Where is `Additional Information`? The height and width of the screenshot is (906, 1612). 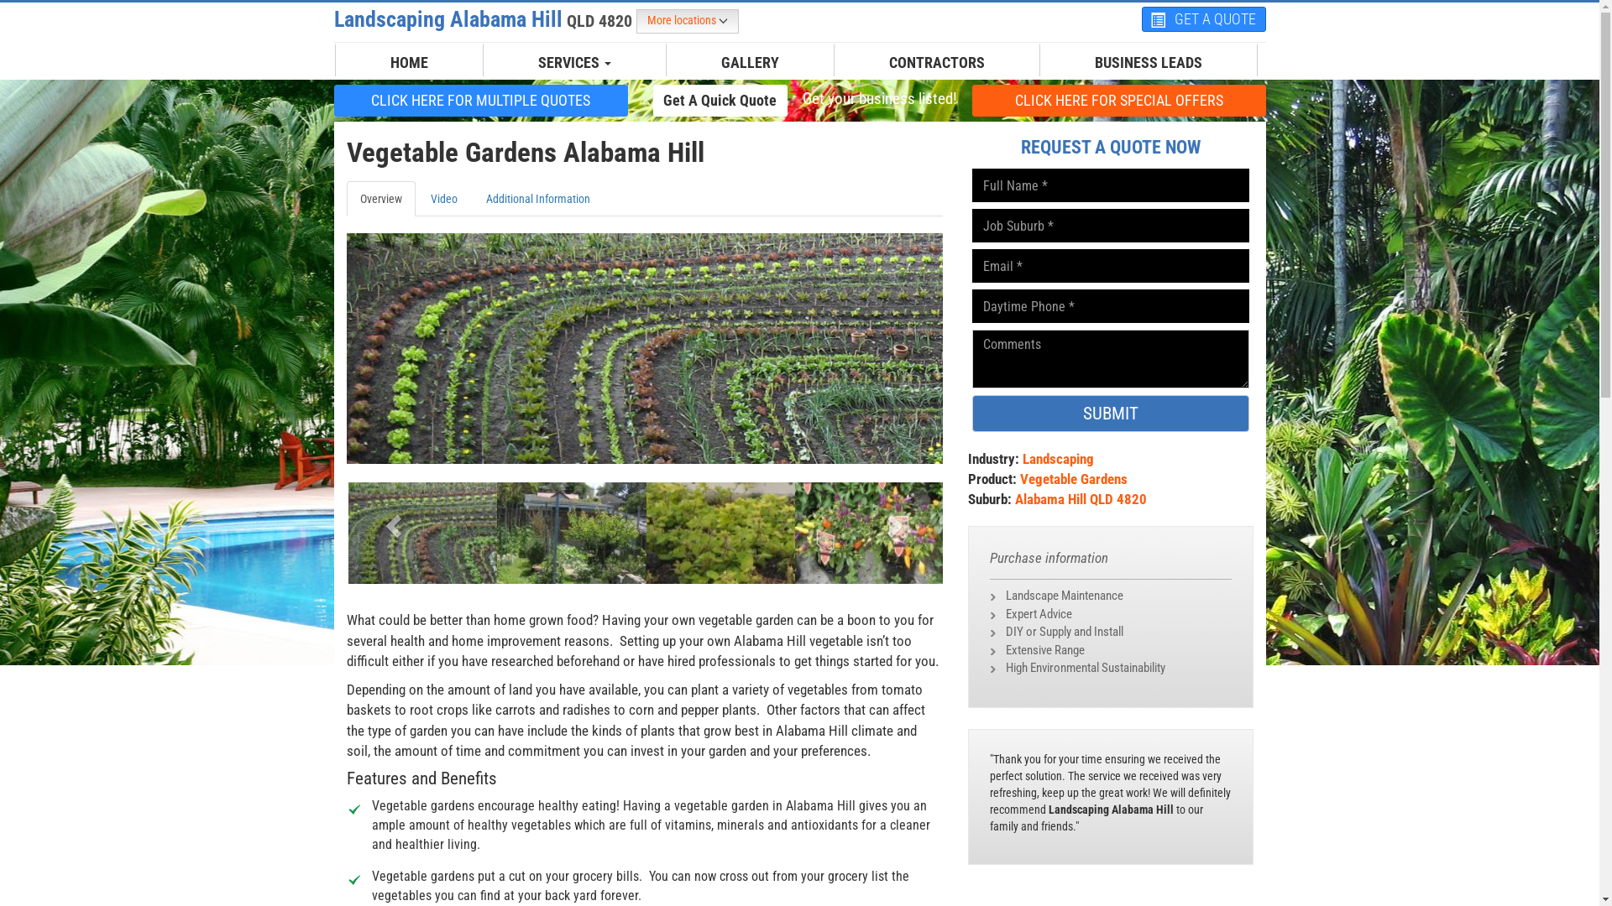 Additional Information is located at coordinates (537, 199).